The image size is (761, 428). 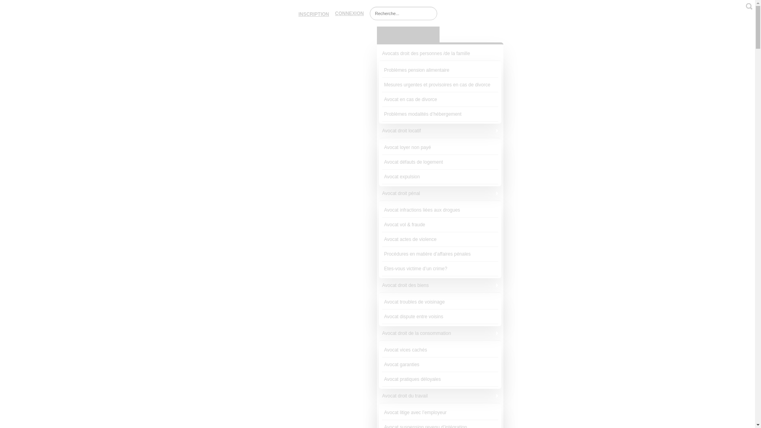 I want to click on Avocat en cas de divorce, so click(x=440, y=100).